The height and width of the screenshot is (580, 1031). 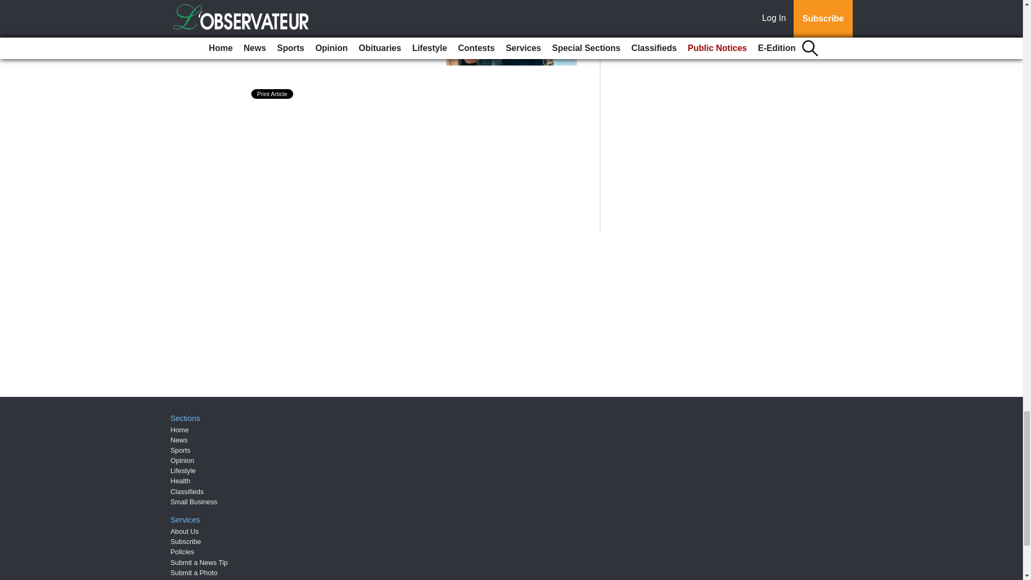 I want to click on Print Article, so click(x=273, y=93).